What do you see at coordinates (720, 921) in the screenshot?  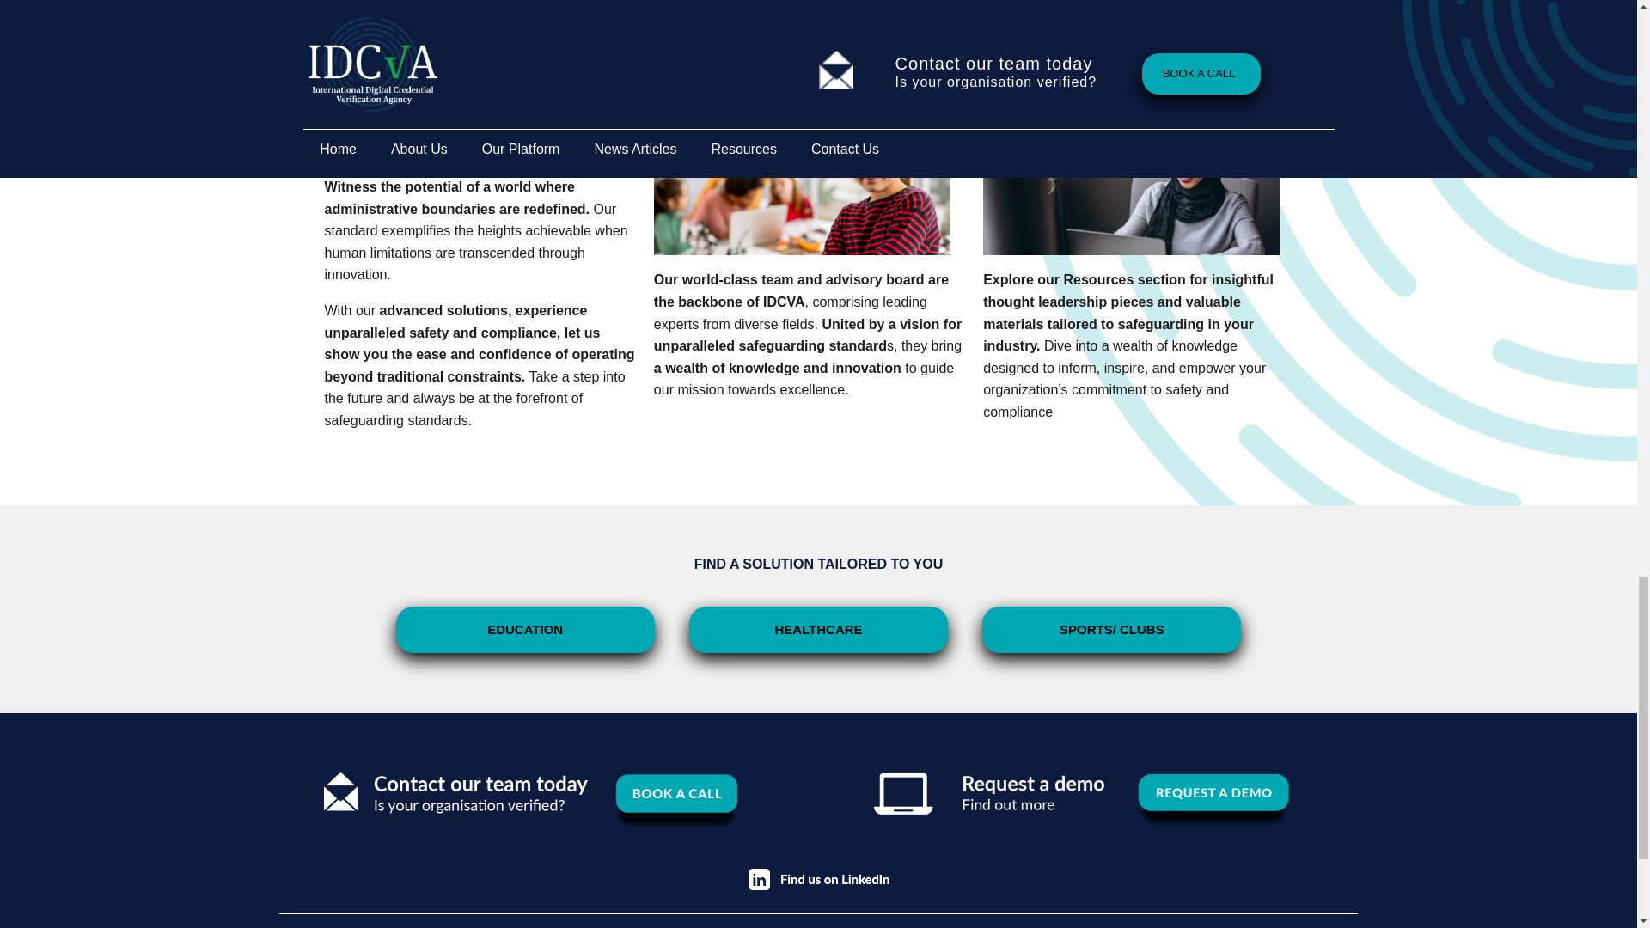 I see `Resources` at bounding box center [720, 921].